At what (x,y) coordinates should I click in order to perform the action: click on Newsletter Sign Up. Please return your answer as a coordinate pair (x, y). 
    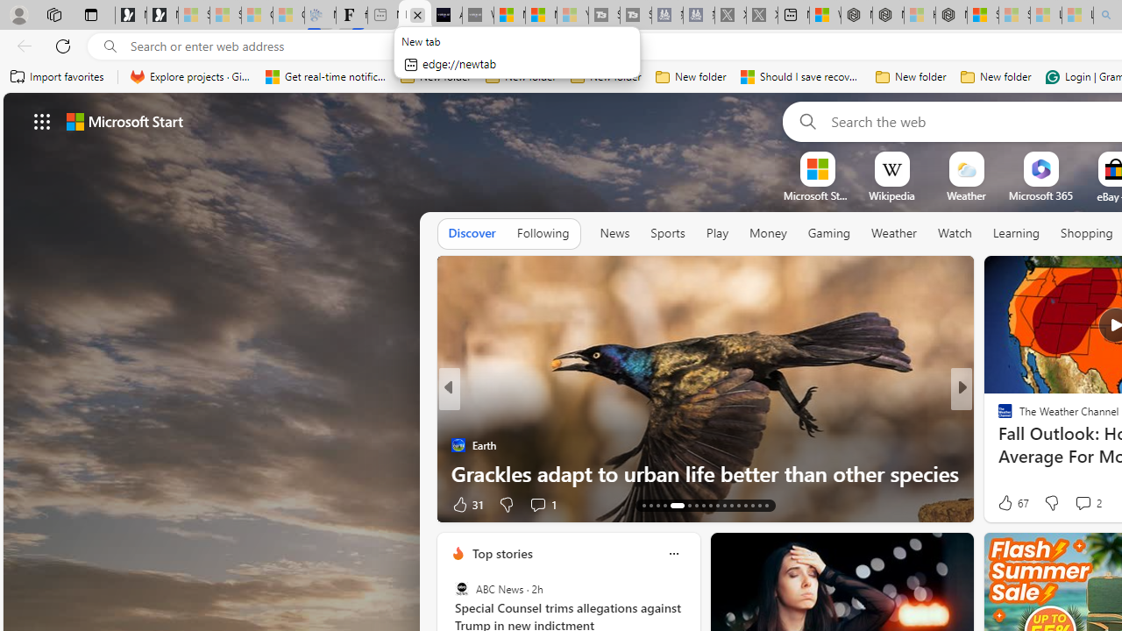
    Looking at the image, I should click on (162, 16).